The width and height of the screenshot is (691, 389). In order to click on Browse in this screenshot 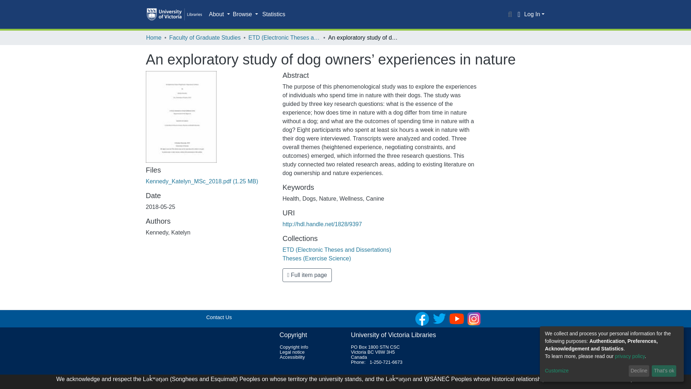, I will do `click(245, 14)`.